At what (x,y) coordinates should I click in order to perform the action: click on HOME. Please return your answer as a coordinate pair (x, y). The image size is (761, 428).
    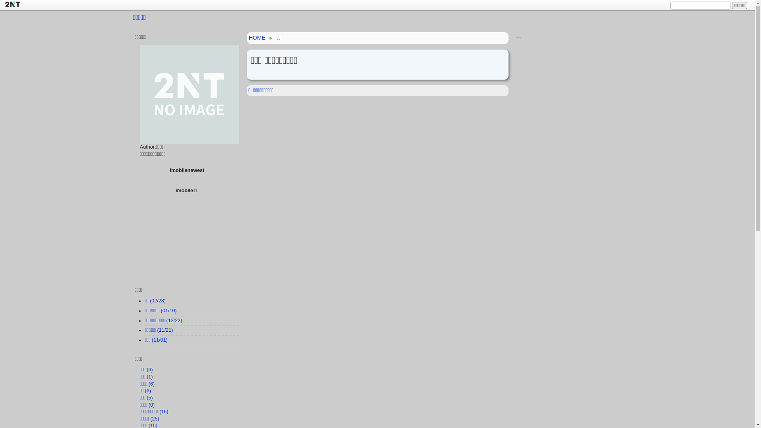
    Looking at the image, I should click on (257, 38).